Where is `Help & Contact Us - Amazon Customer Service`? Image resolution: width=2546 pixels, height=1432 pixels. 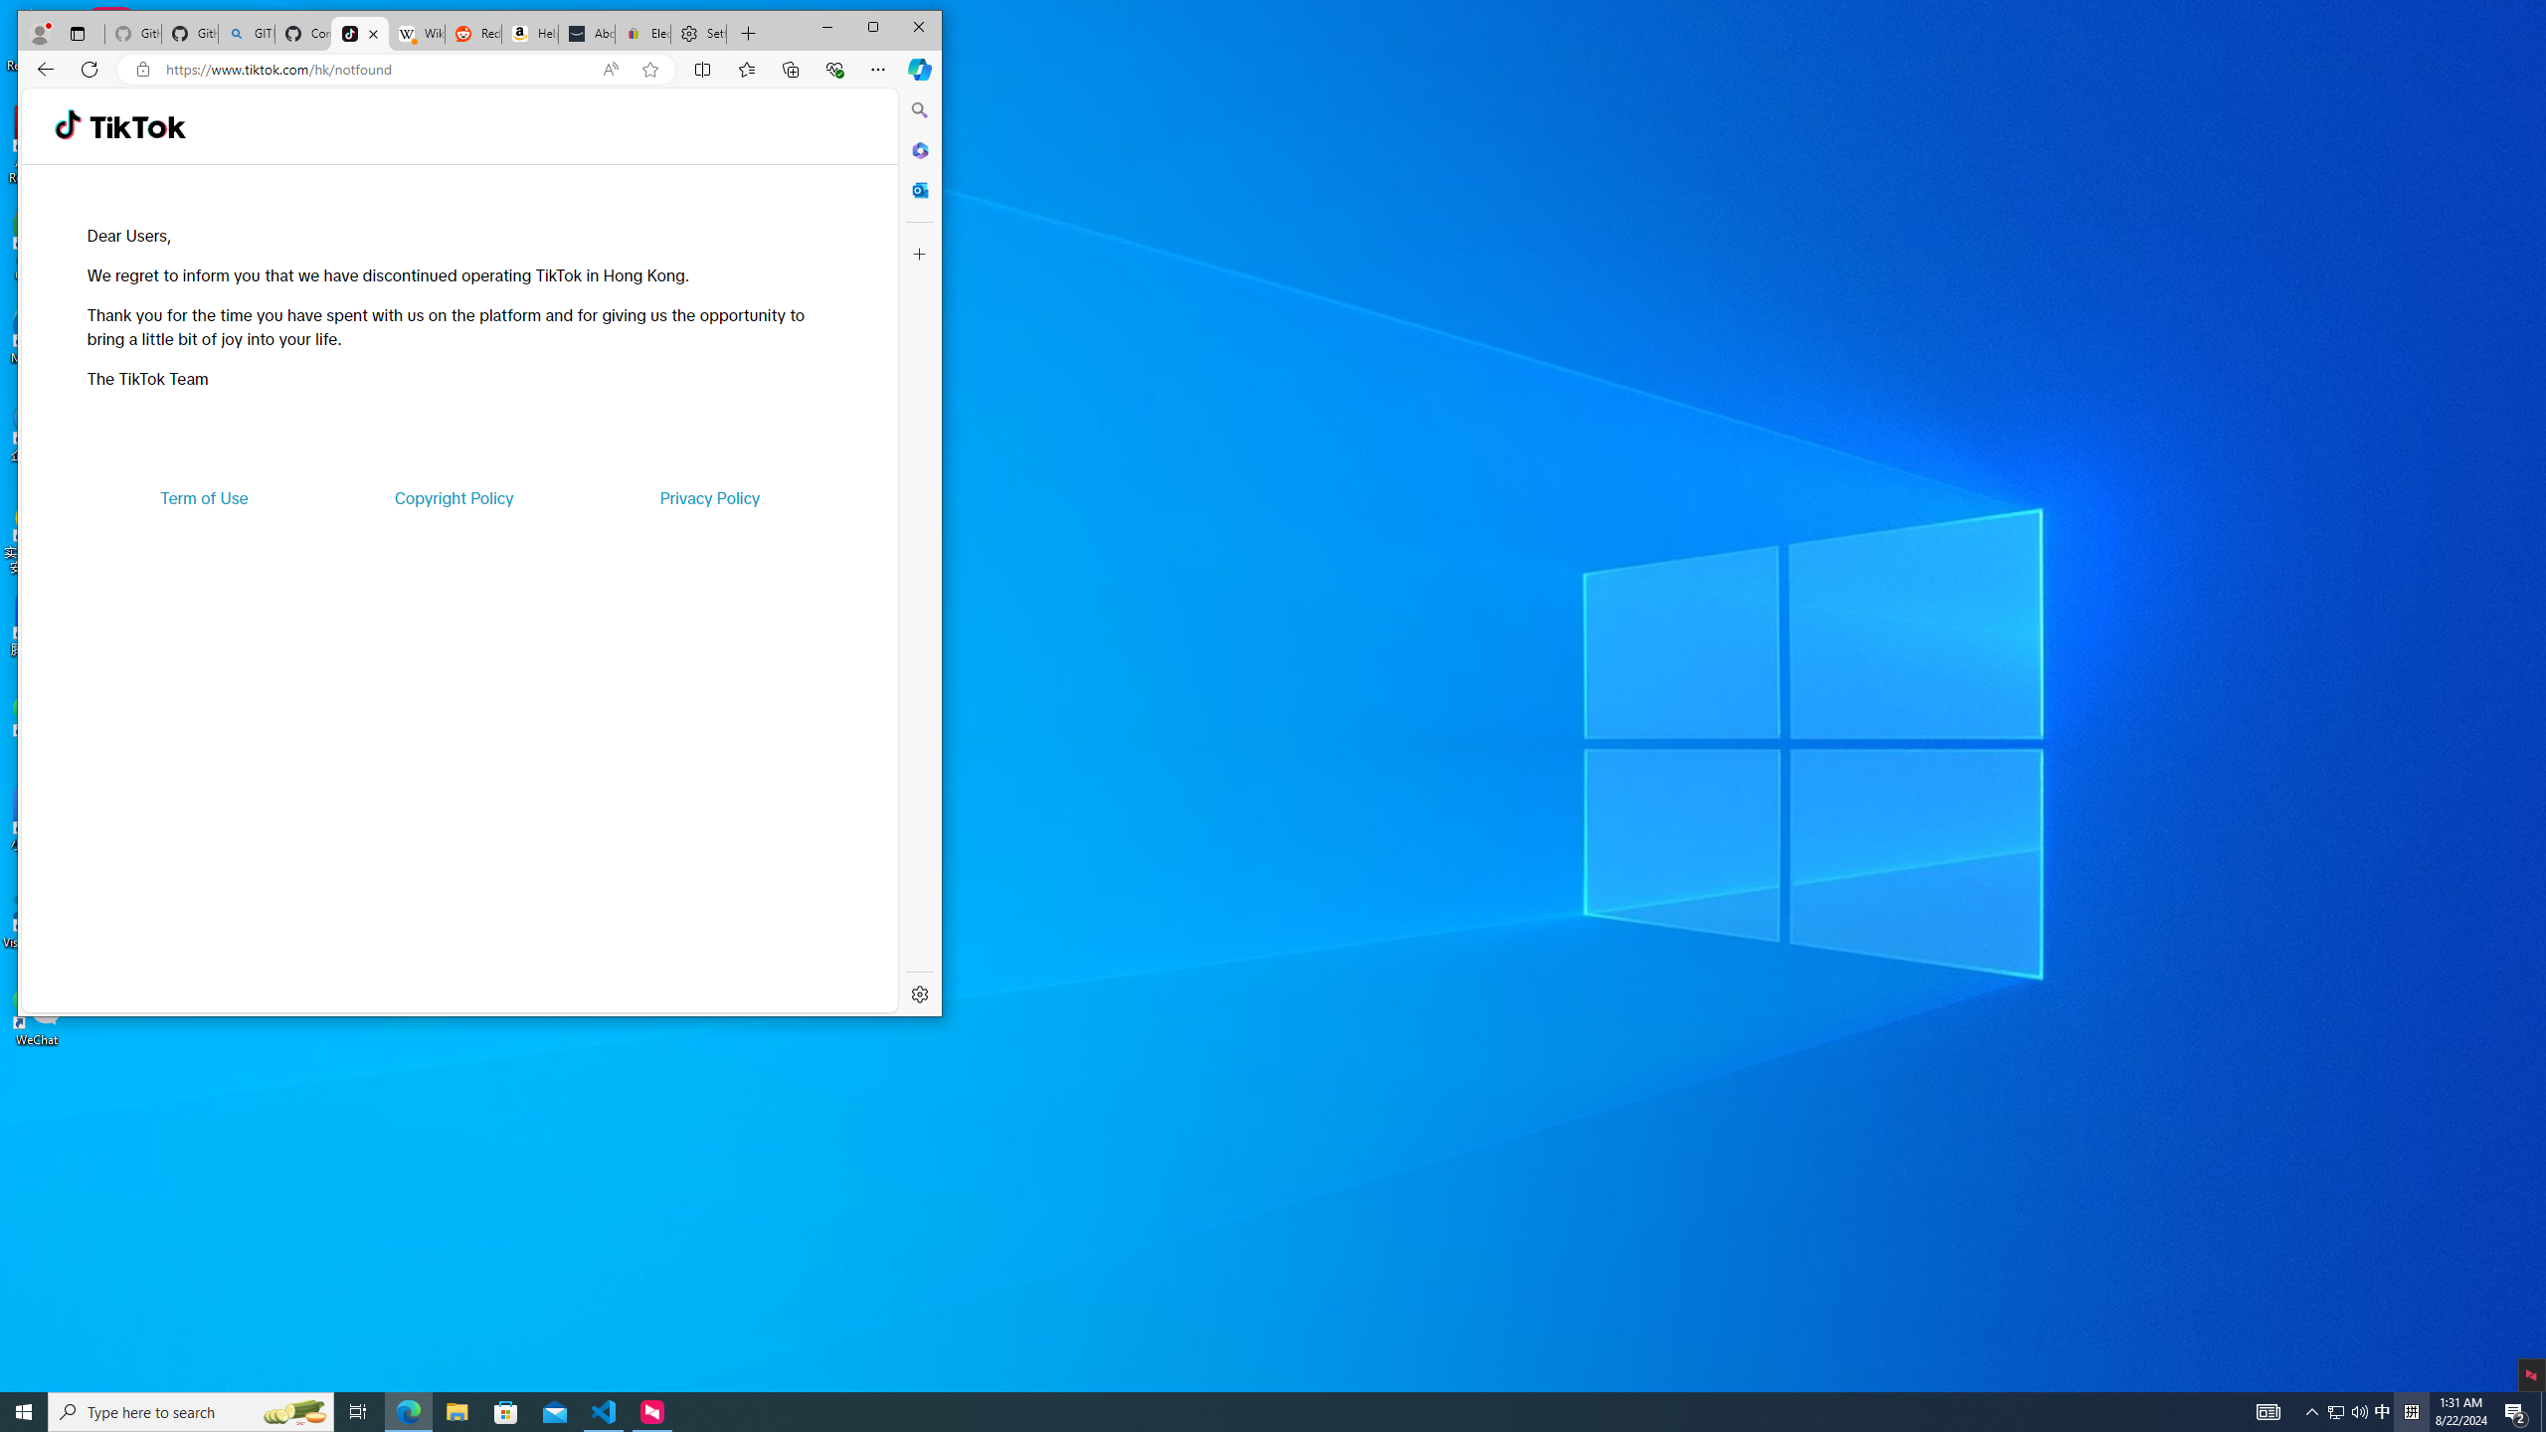 Help & Contact Us - Amazon Customer Service is located at coordinates (530, 34).